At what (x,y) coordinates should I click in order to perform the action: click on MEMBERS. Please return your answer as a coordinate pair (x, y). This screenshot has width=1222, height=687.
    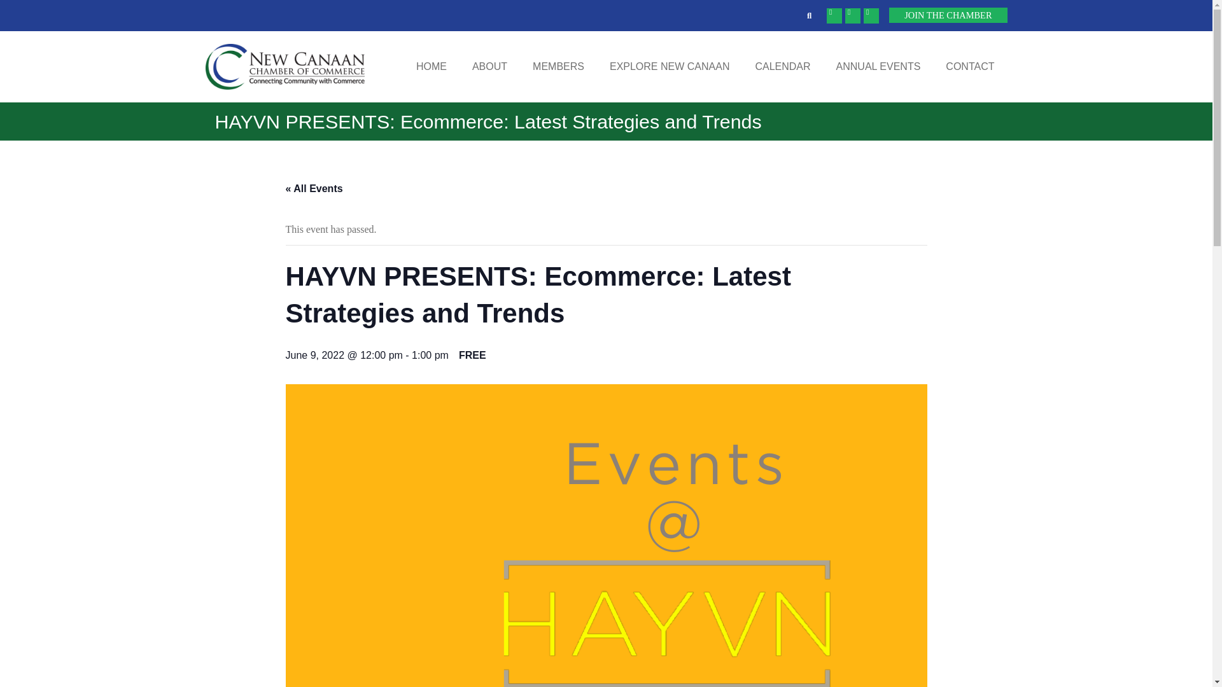
    Looking at the image, I should click on (559, 67).